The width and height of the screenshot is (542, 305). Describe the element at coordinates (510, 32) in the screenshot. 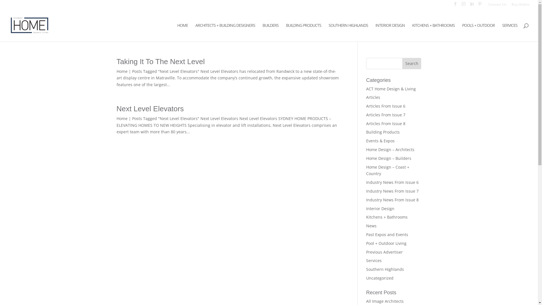

I see `SERVICES` at that location.